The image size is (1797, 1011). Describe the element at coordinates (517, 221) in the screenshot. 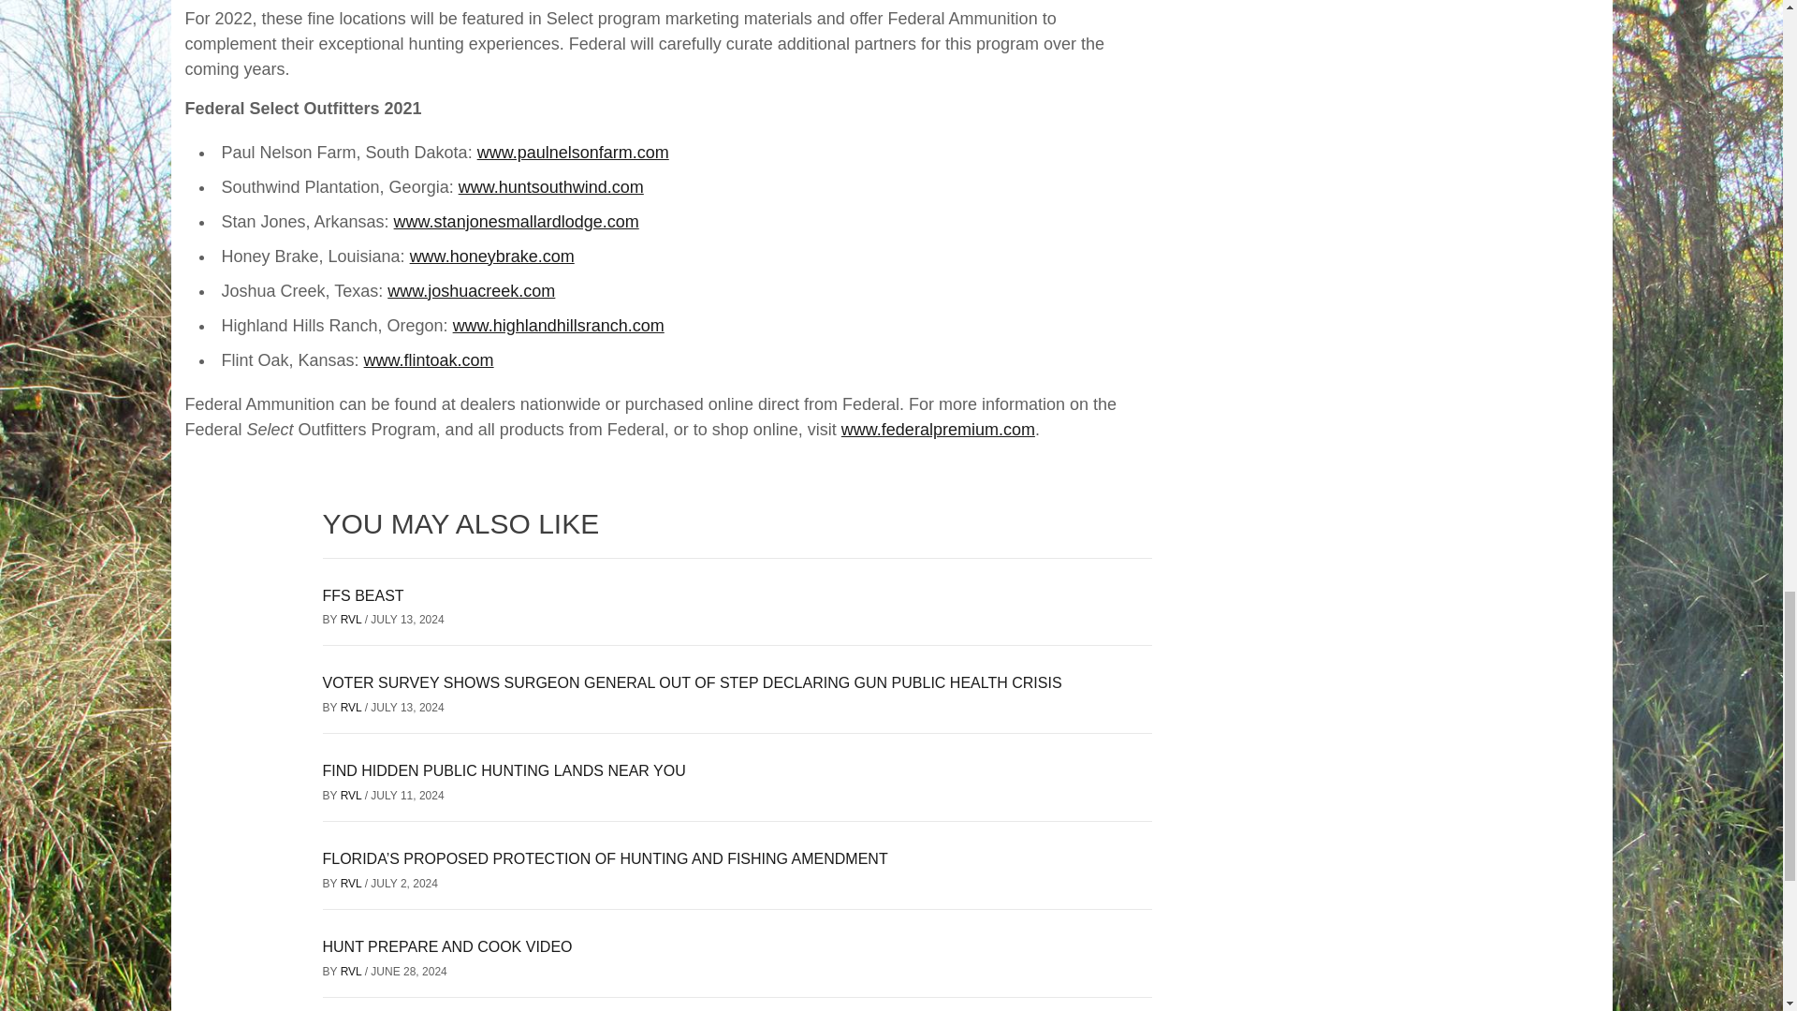

I see `www.stanjonesmallardlodge.com` at that location.